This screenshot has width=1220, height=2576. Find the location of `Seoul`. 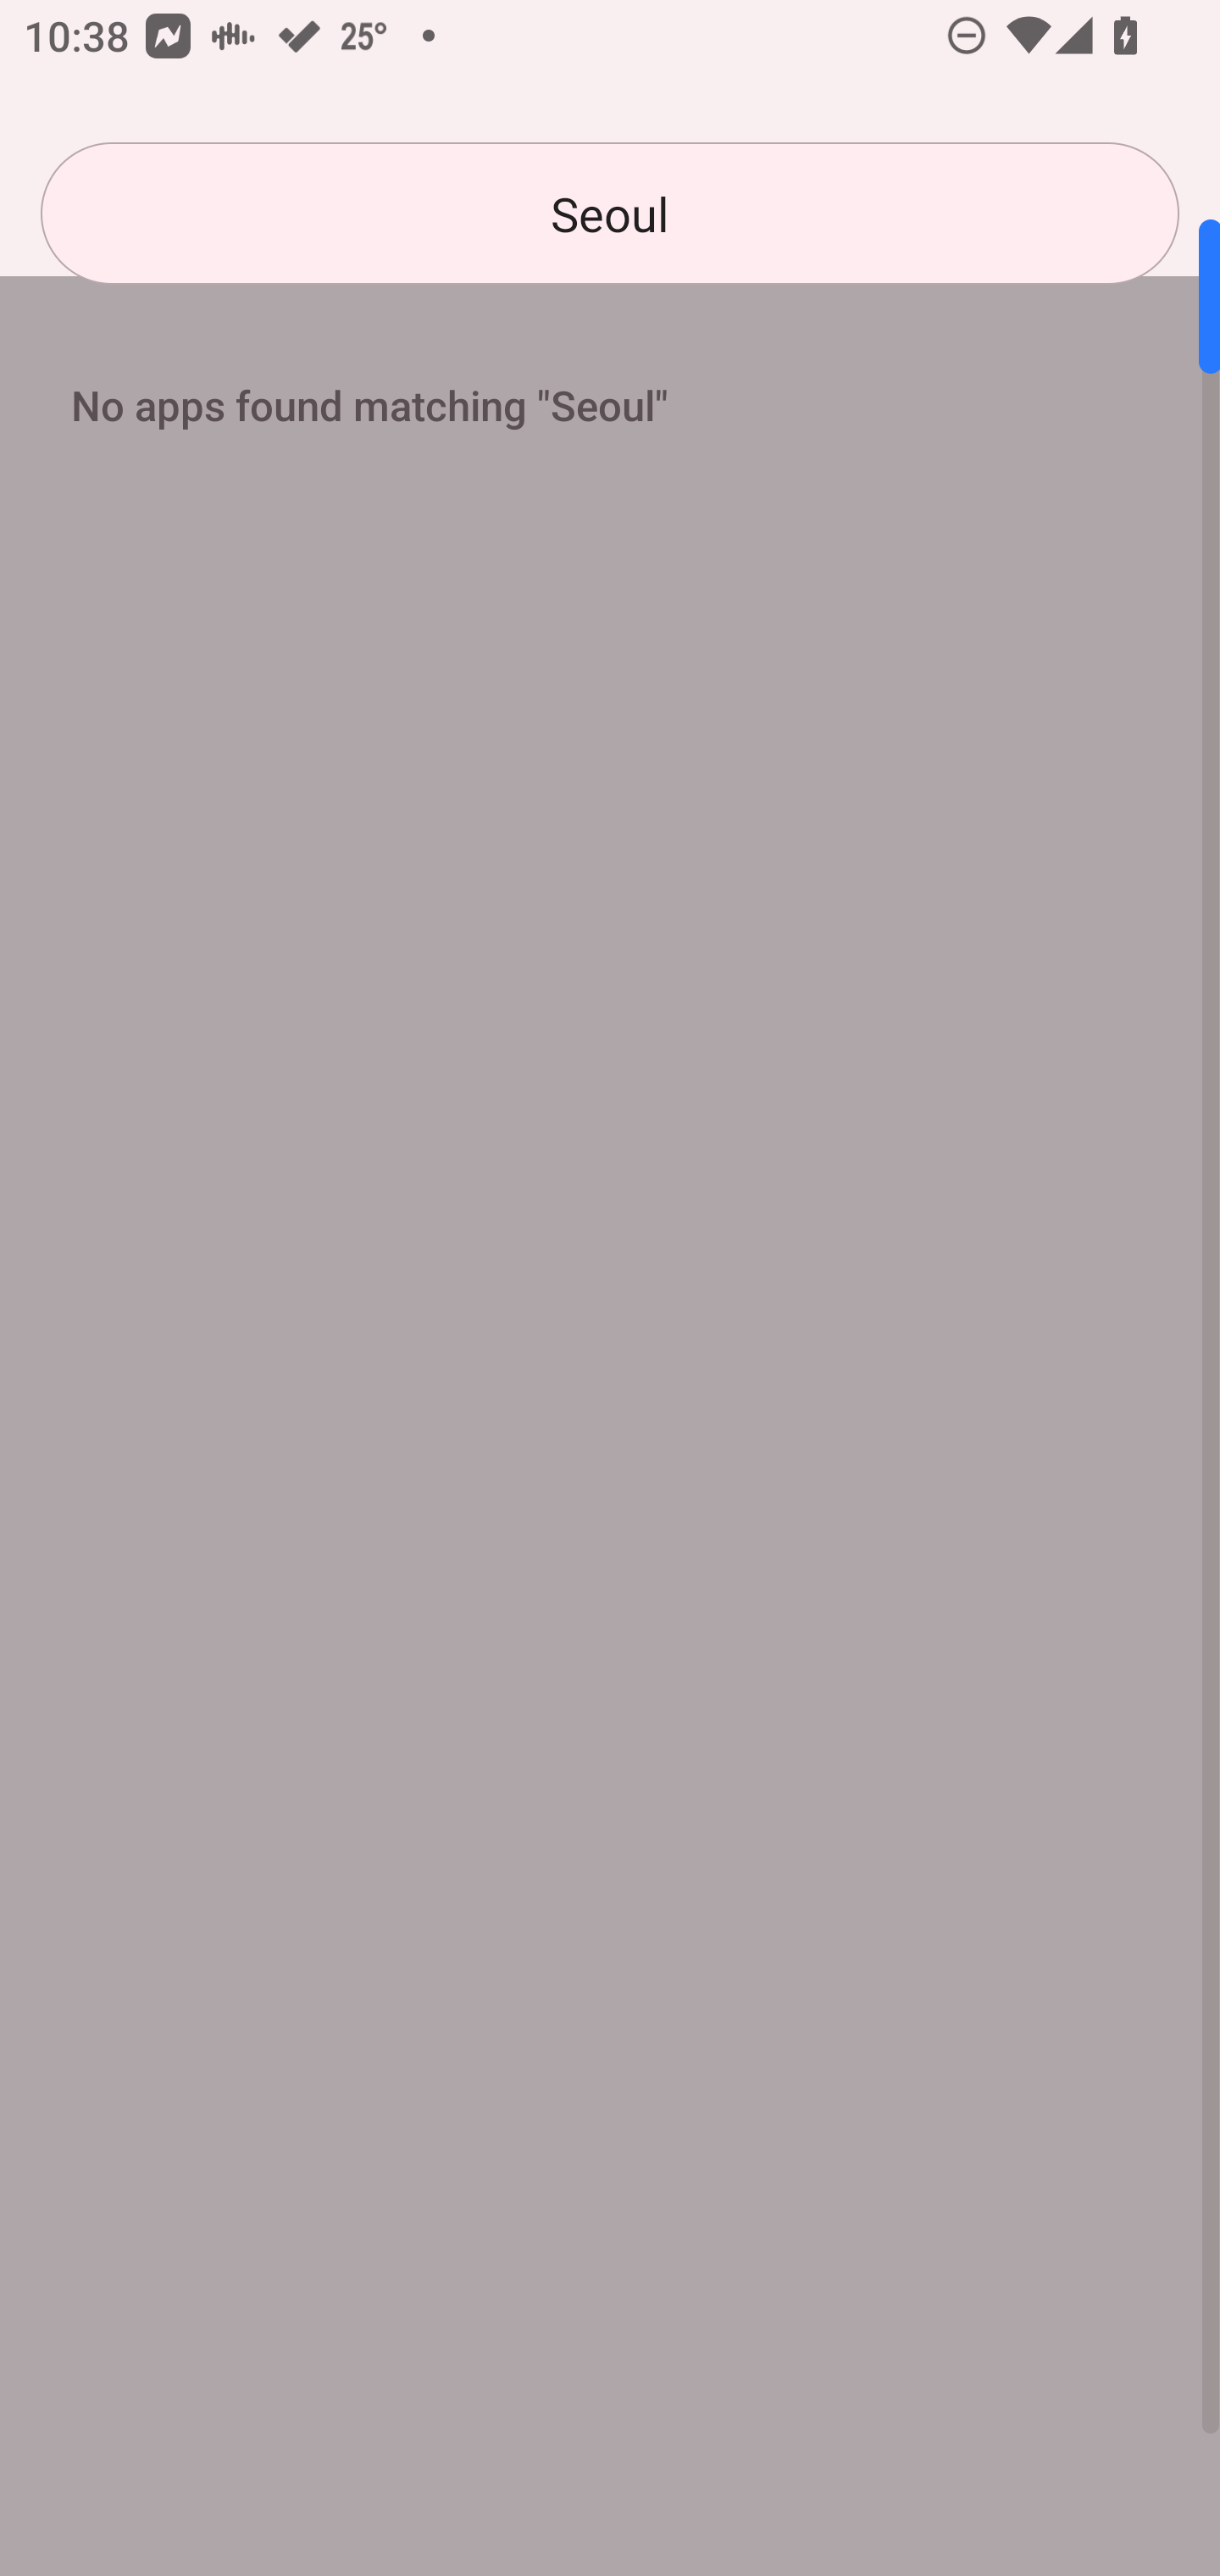

Seoul is located at coordinates (610, 214).